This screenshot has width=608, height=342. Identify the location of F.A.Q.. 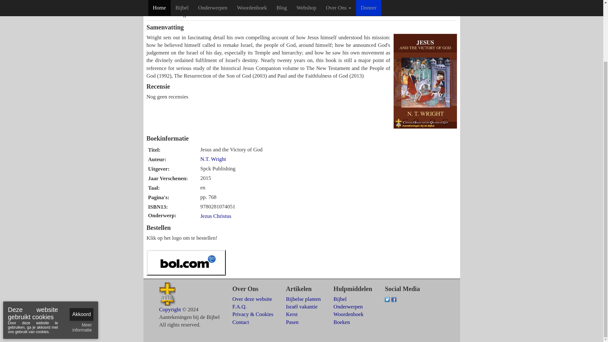
(239, 307).